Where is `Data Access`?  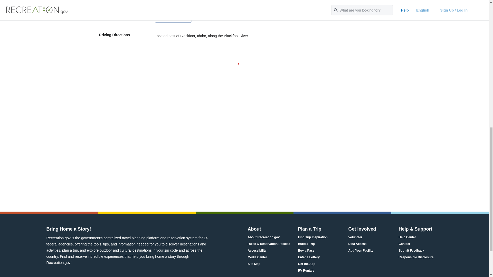 Data Access is located at coordinates (357, 244).